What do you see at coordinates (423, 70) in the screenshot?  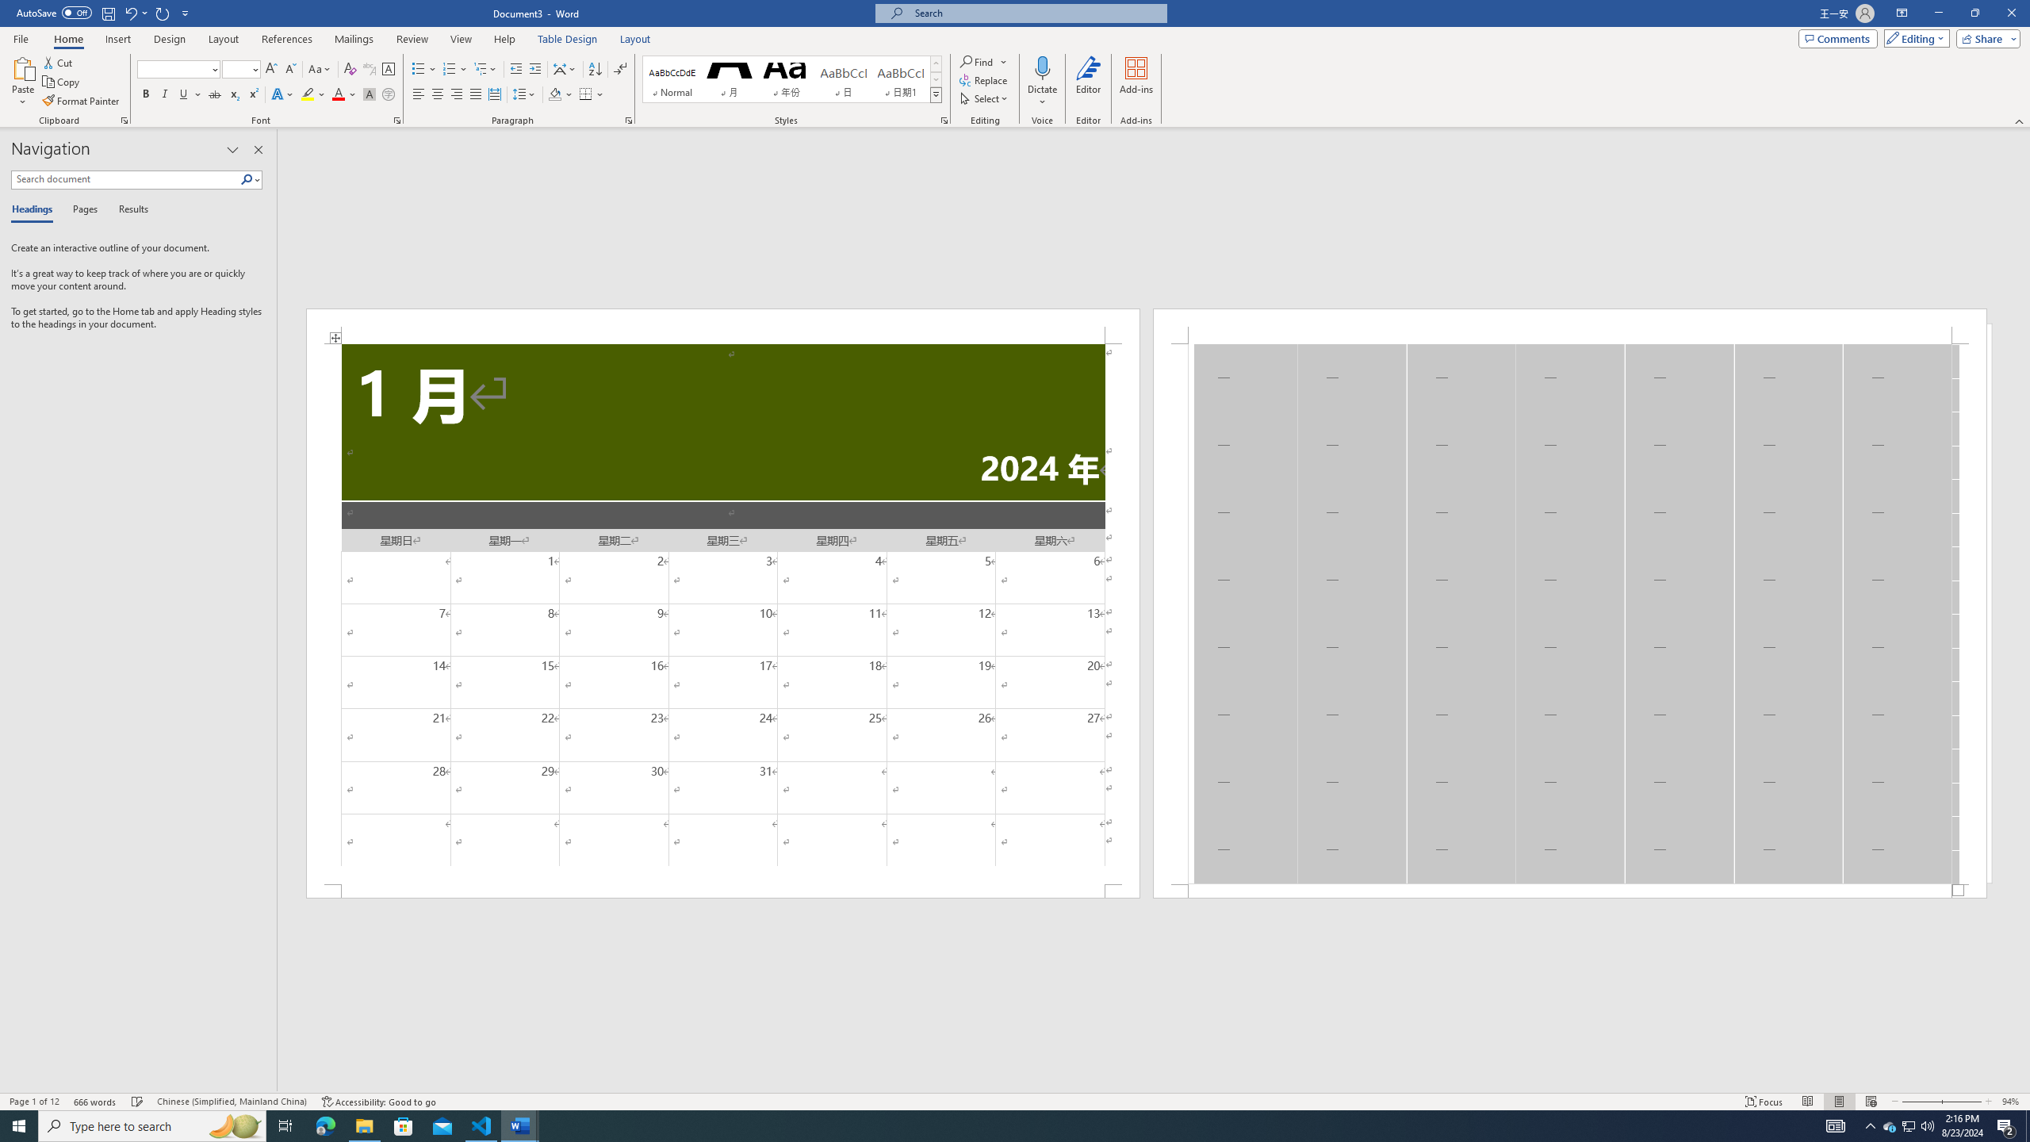 I see `Bullets` at bounding box center [423, 70].